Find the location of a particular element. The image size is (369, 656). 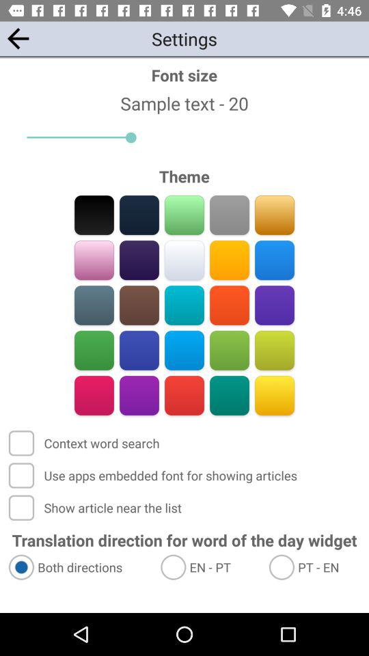

change theme is located at coordinates (230, 305).